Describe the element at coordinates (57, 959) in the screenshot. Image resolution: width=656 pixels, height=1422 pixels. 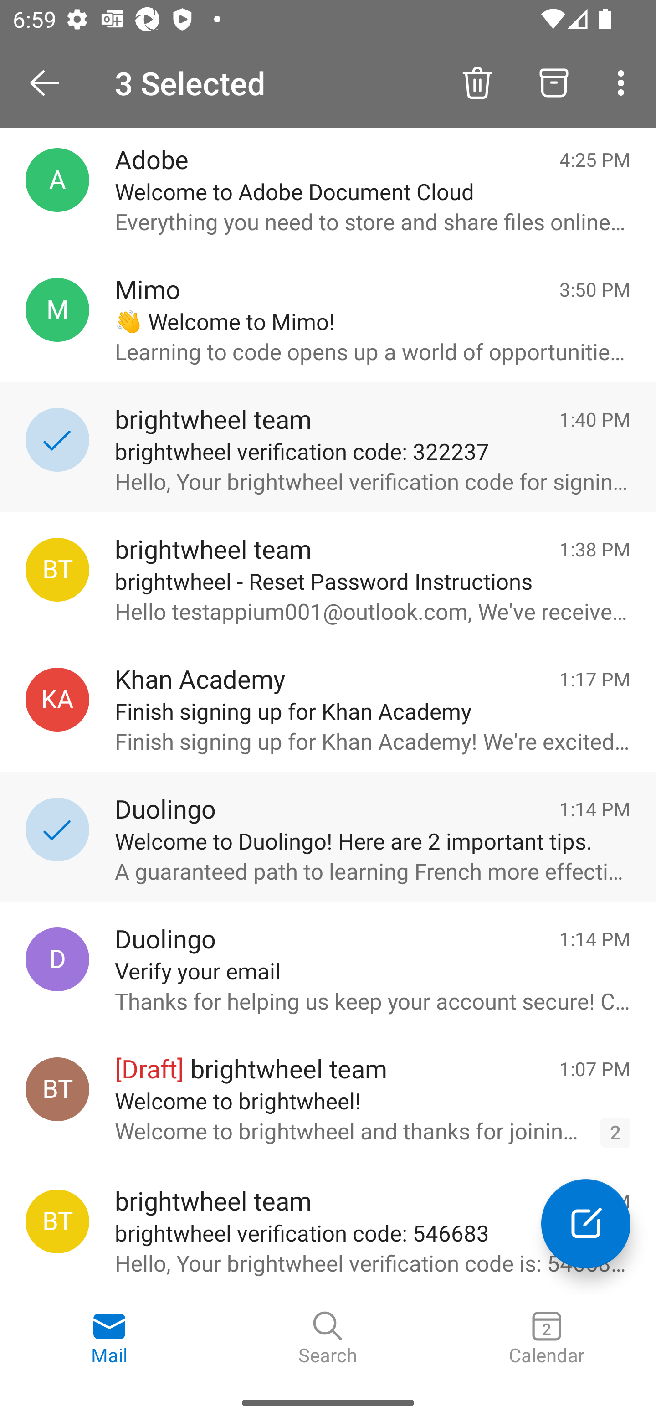
I see `Duolingo, hello@duolingo.com` at that location.